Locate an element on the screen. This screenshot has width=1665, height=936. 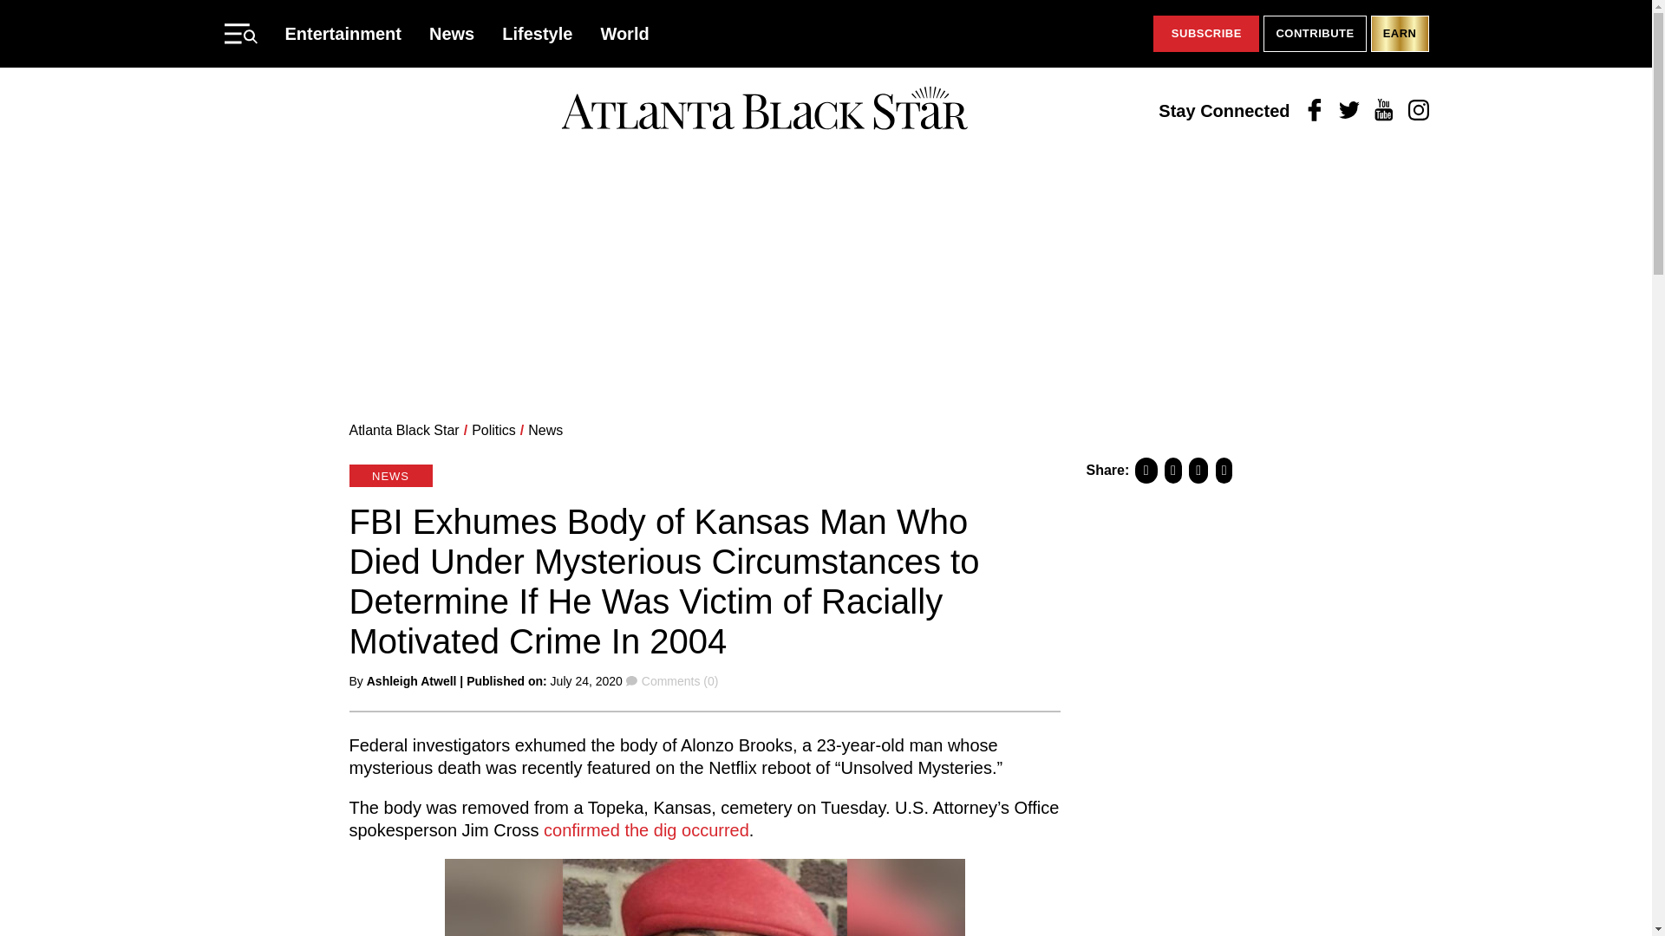
Atlanta Black Star is located at coordinates (403, 430).